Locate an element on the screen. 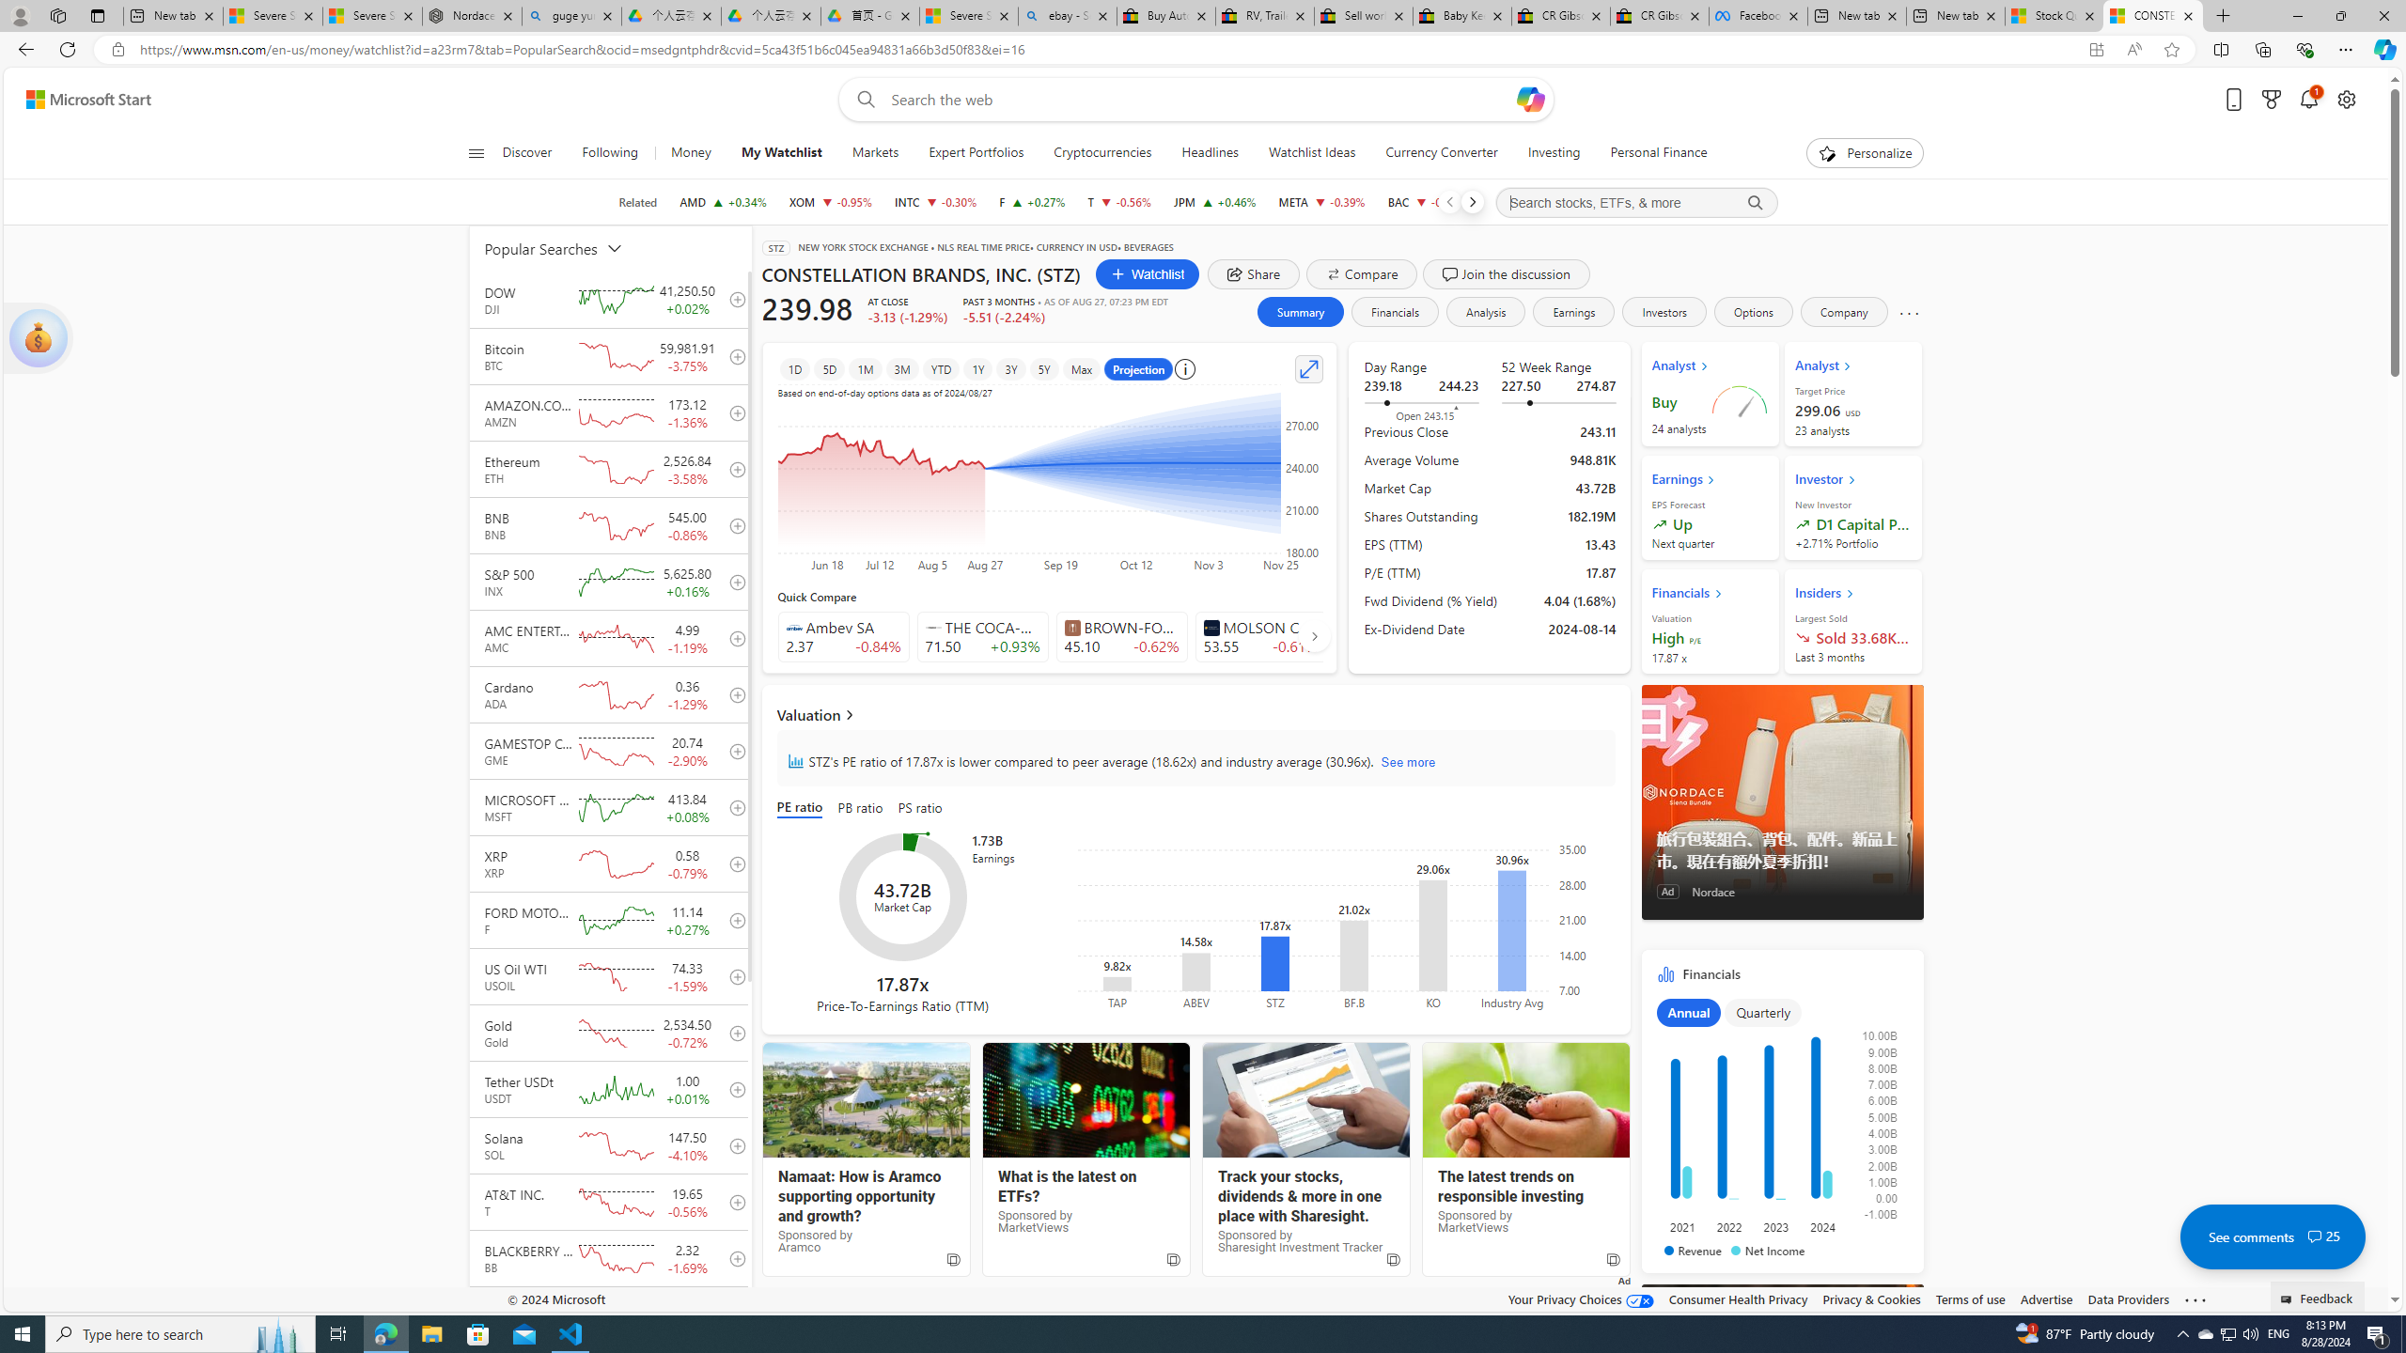 This screenshot has width=2406, height=1353. Financials is located at coordinates (1395, 312).